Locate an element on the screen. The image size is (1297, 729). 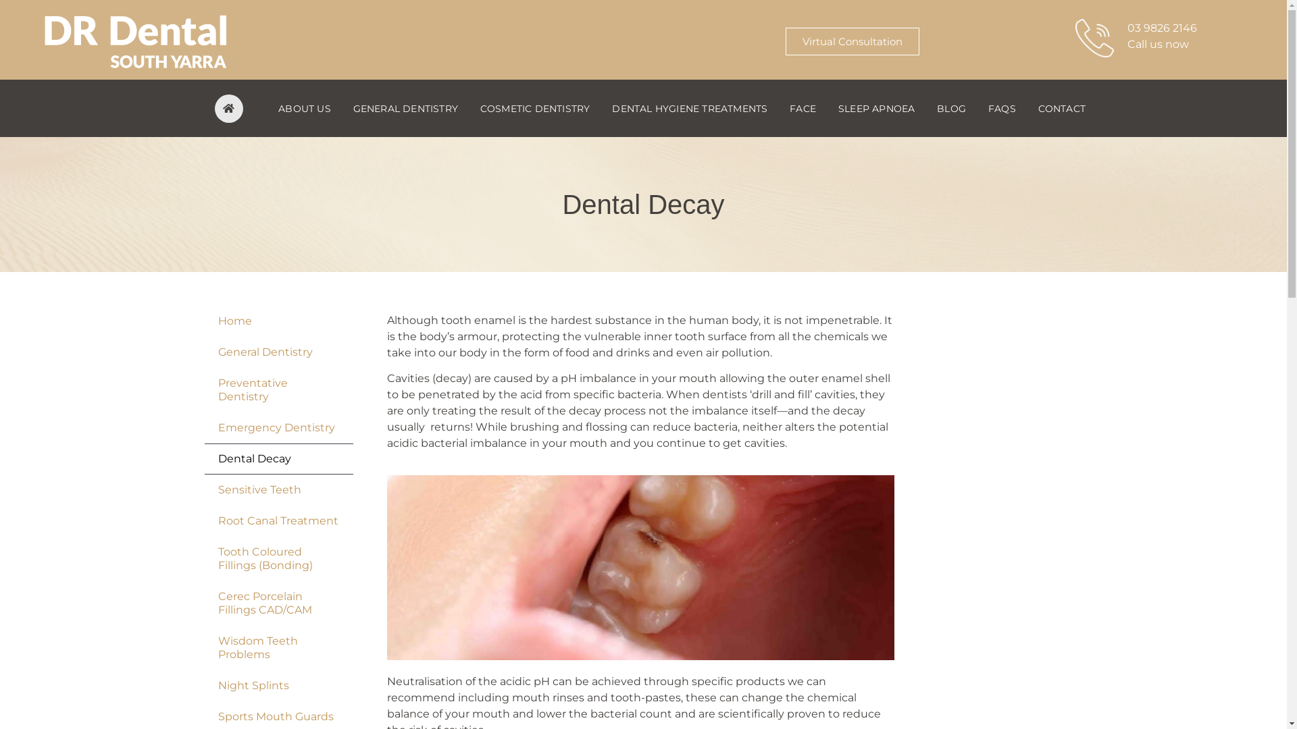
DENTAL HYGIENE TREATMENTS is located at coordinates (690, 108).